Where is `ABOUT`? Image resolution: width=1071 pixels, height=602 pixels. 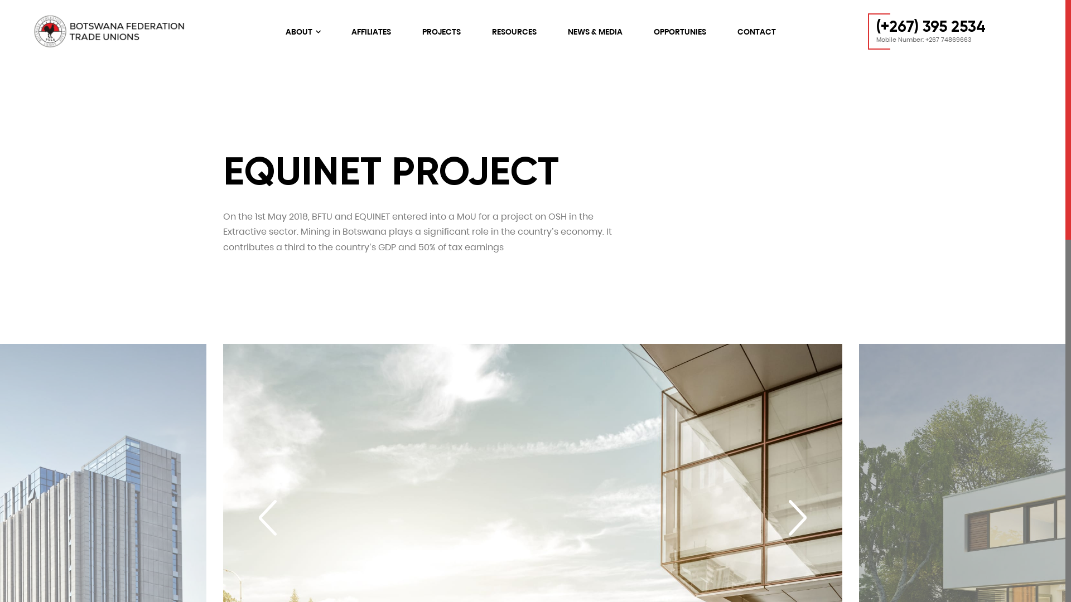
ABOUT is located at coordinates (303, 32).